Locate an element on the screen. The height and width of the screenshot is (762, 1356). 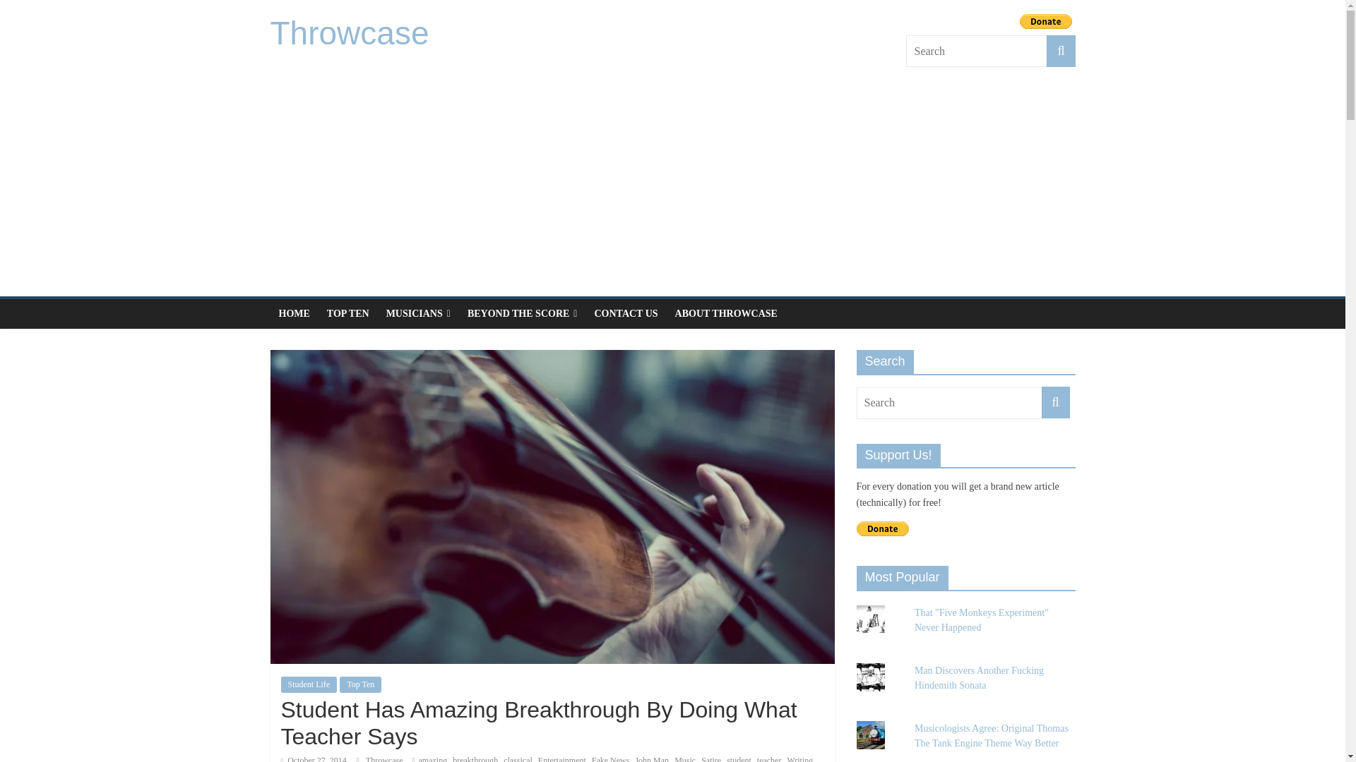
student is located at coordinates (739, 759).